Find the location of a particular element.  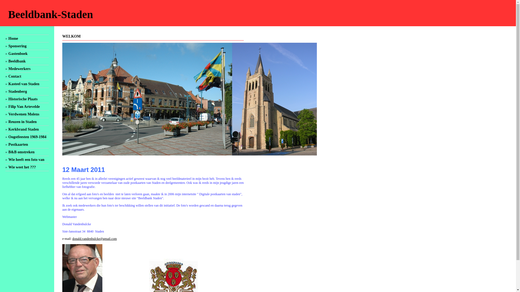

Home is located at coordinates (13, 38).